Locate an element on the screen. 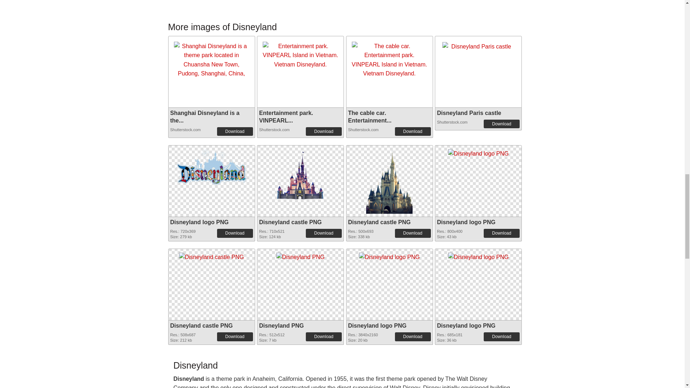  Disneyland logo PNG is located at coordinates (211, 166).